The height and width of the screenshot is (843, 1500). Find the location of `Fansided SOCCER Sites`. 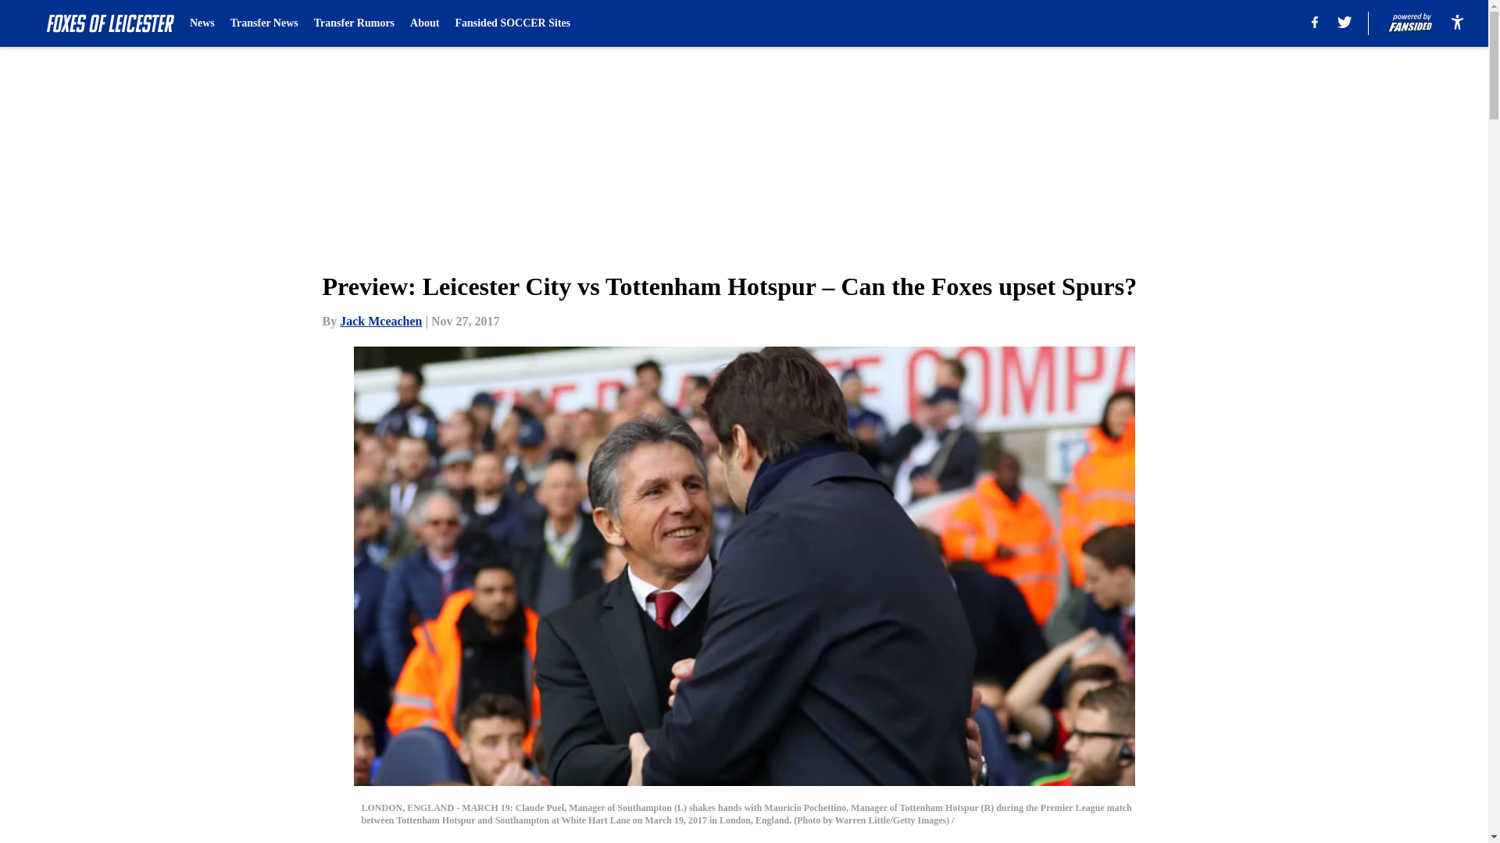

Fansided SOCCER Sites is located at coordinates (512, 23).